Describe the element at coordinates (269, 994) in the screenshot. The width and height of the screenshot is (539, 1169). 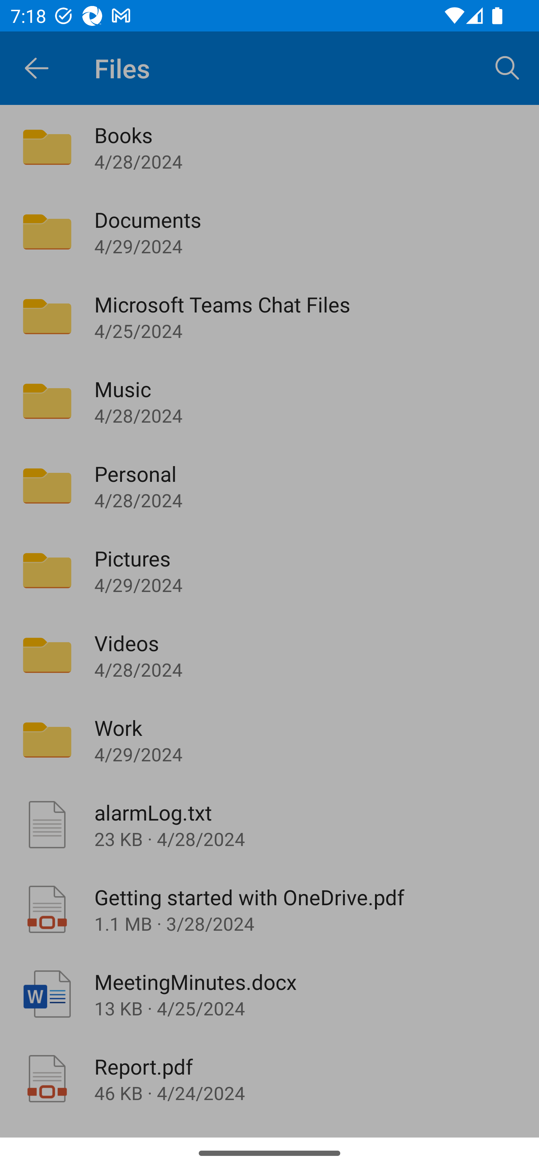
I see `MeetingMinutes.docx 13 KB · 4/25/2024` at that location.